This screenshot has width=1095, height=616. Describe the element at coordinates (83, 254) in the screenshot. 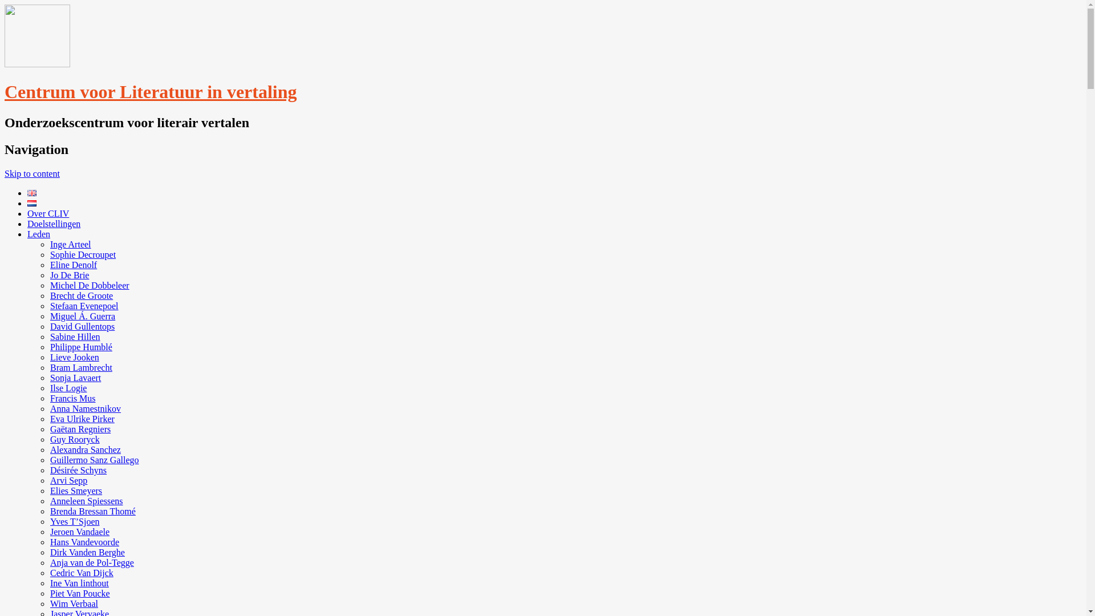

I see `Sophie Decroupet` at that location.